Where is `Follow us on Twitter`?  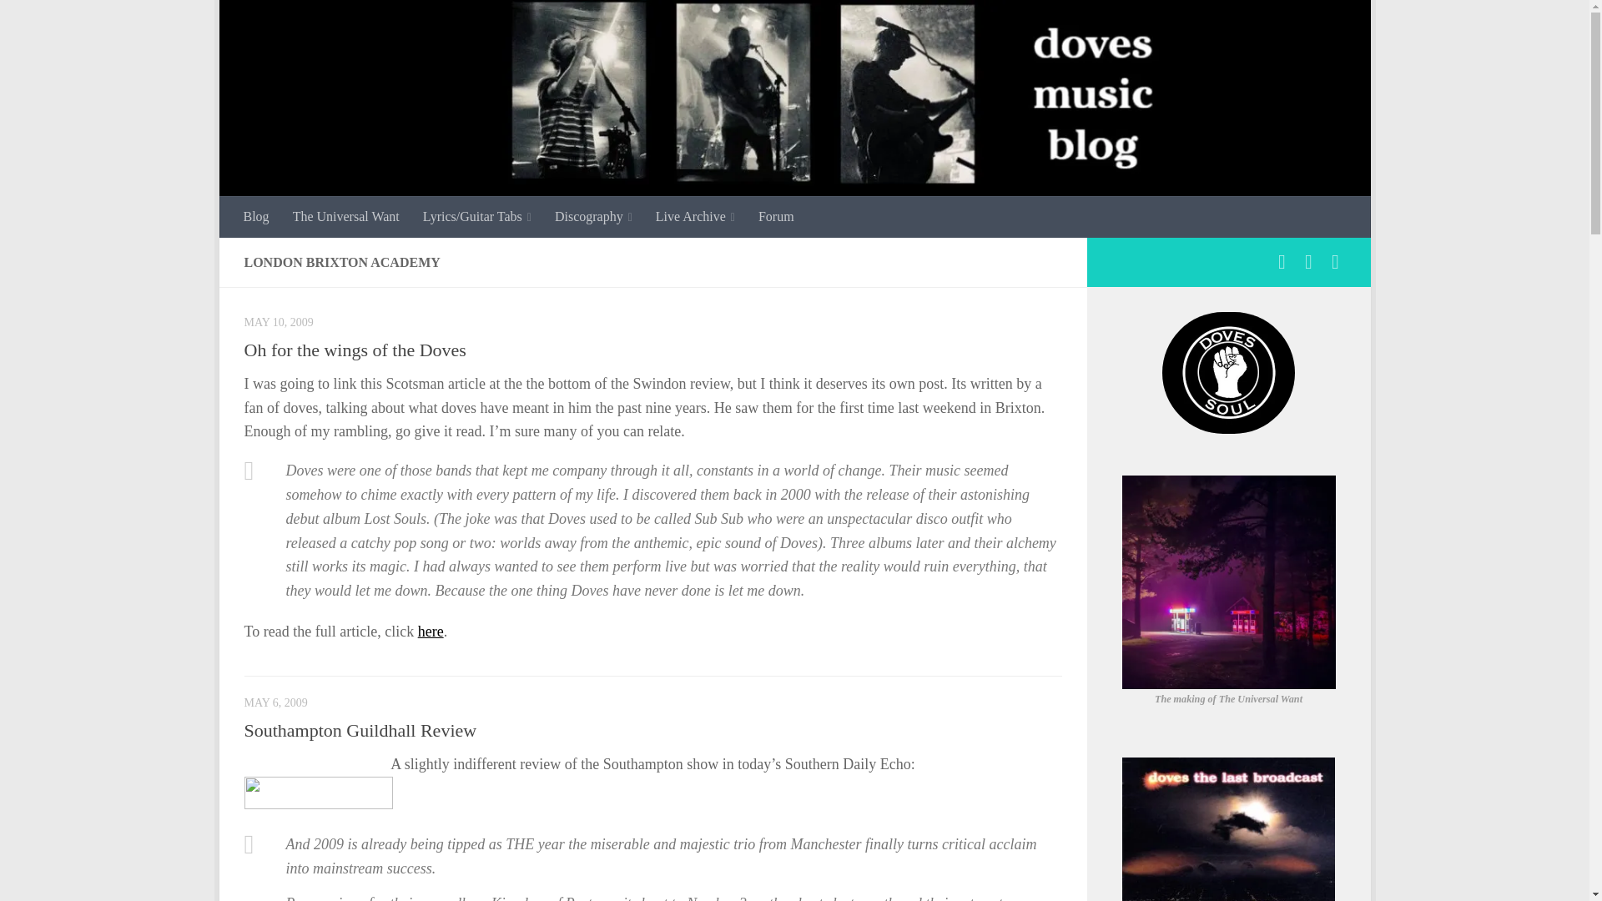
Follow us on Twitter is located at coordinates (1335, 262).